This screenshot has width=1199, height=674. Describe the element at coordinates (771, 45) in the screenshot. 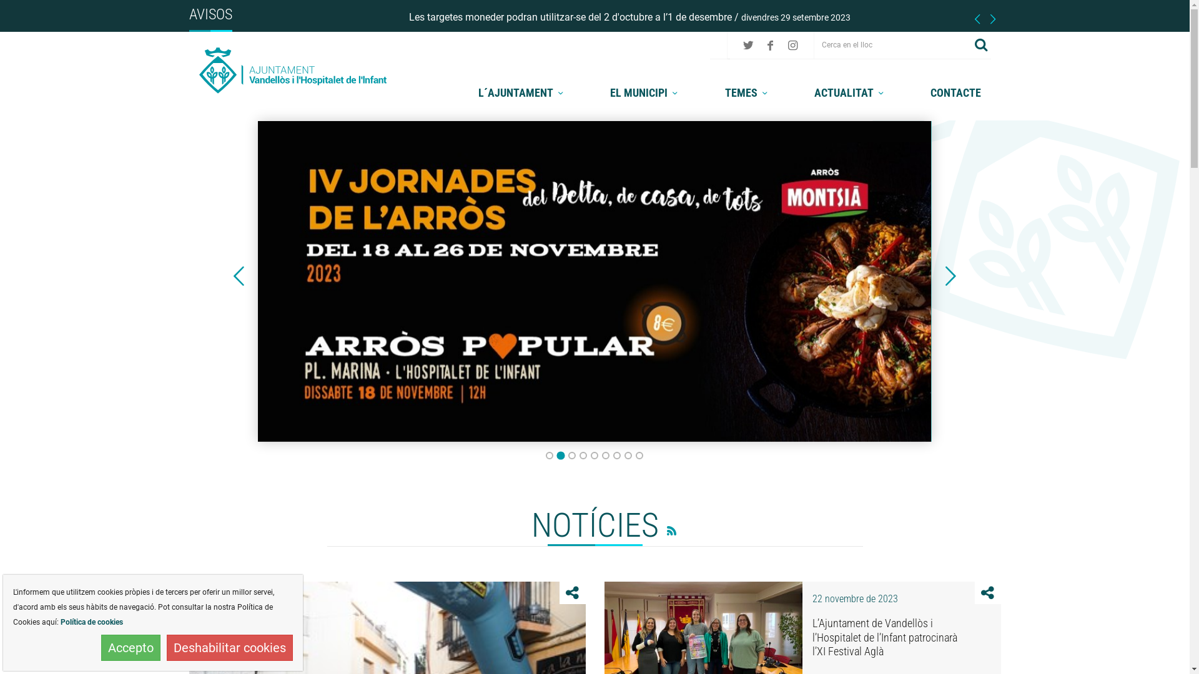

I see `Facebook` at that location.